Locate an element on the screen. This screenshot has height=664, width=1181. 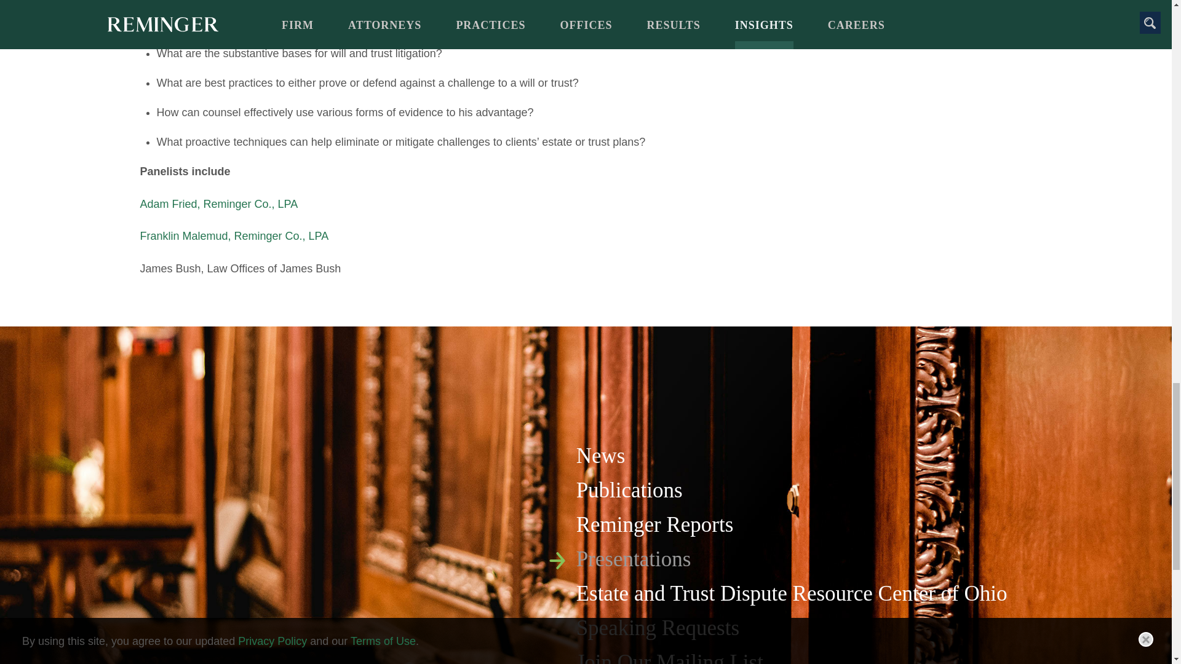
Estate and Trust Dispute Resource Center of Ohio is located at coordinates (791, 593).